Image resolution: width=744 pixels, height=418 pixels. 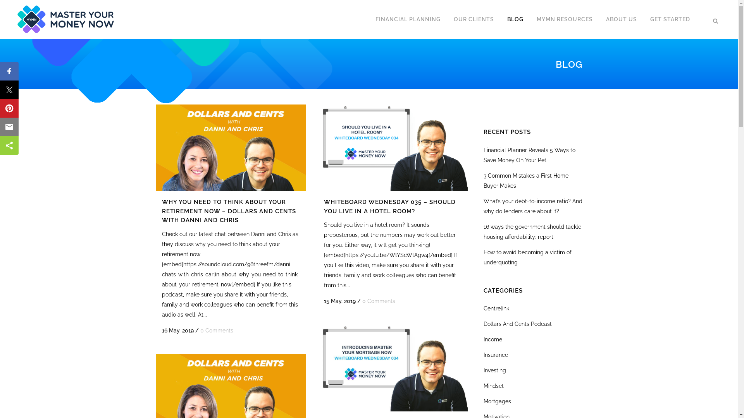 What do you see at coordinates (496, 355) in the screenshot?
I see `Insurance` at bounding box center [496, 355].